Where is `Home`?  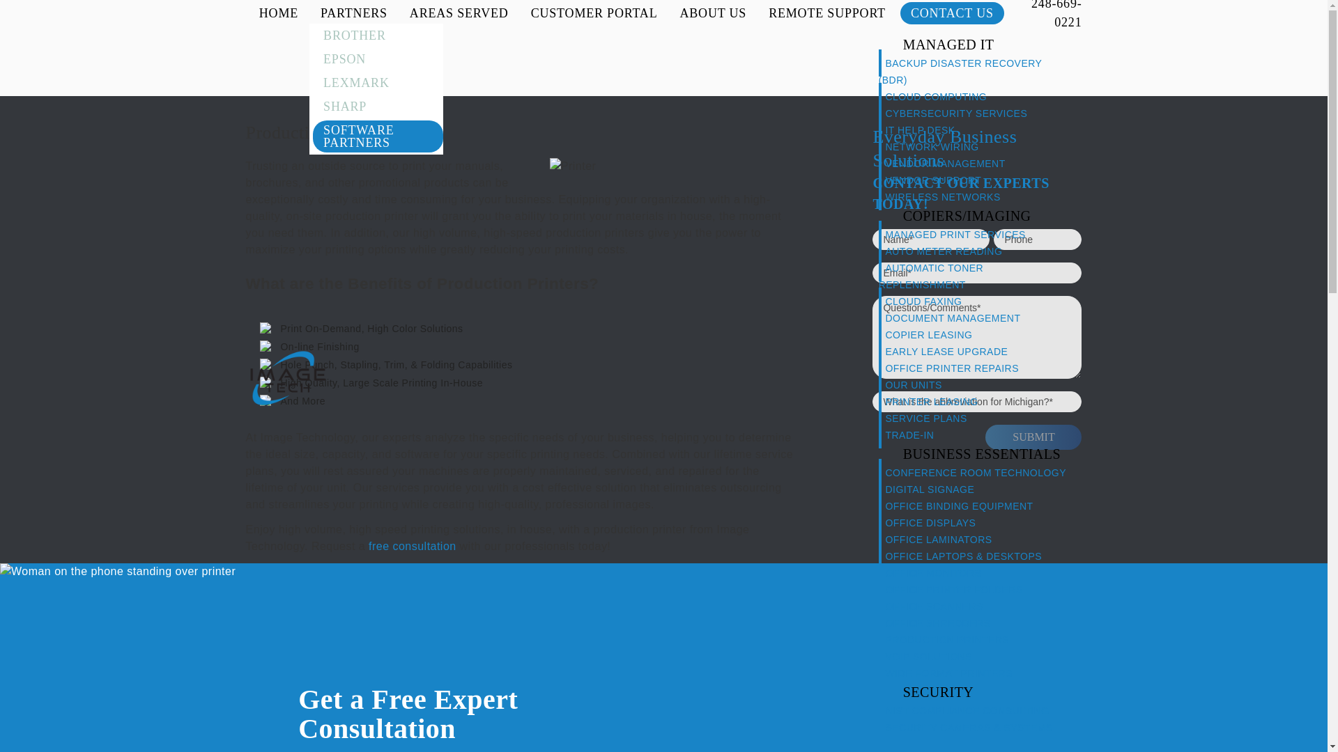
Home is located at coordinates (287, 377).